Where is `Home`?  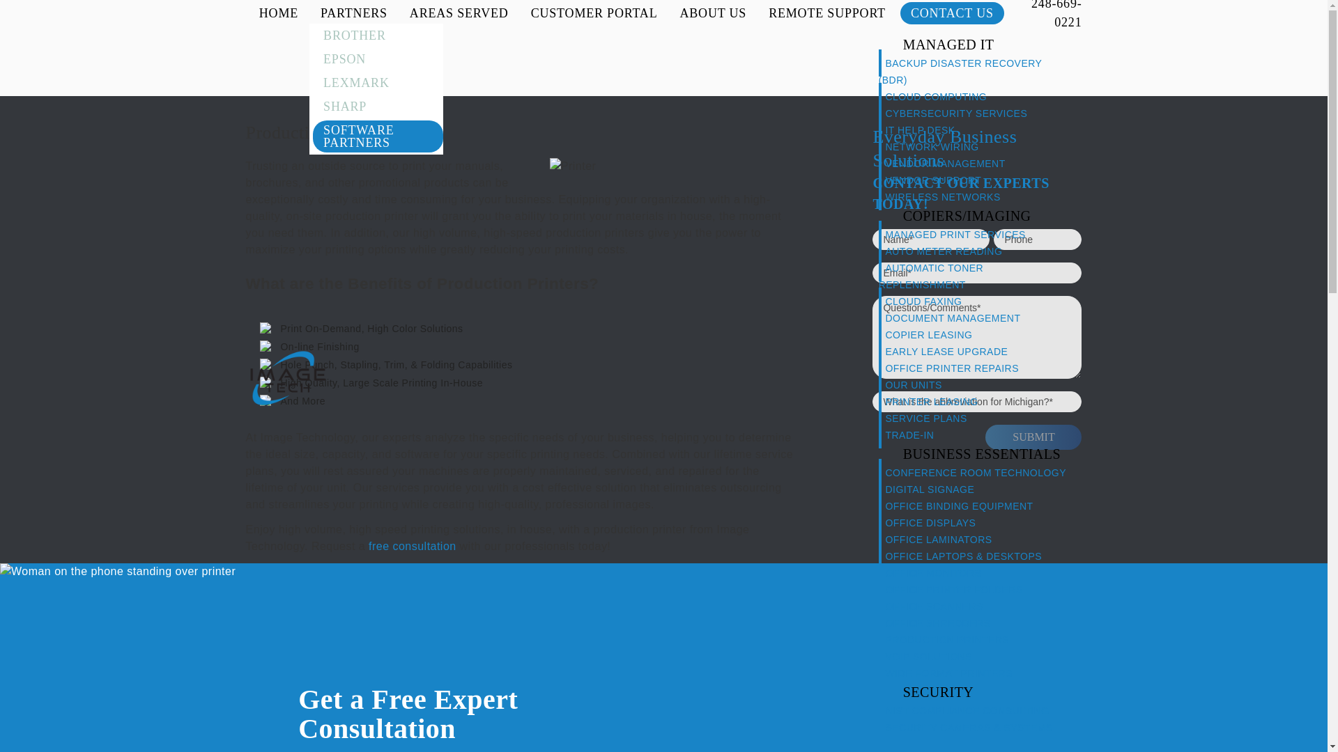
Home is located at coordinates (287, 377).